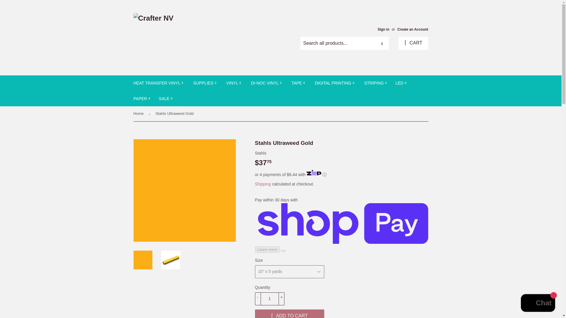  What do you see at coordinates (382, 44) in the screenshot?
I see `Search` at bounding box center [382, 44].